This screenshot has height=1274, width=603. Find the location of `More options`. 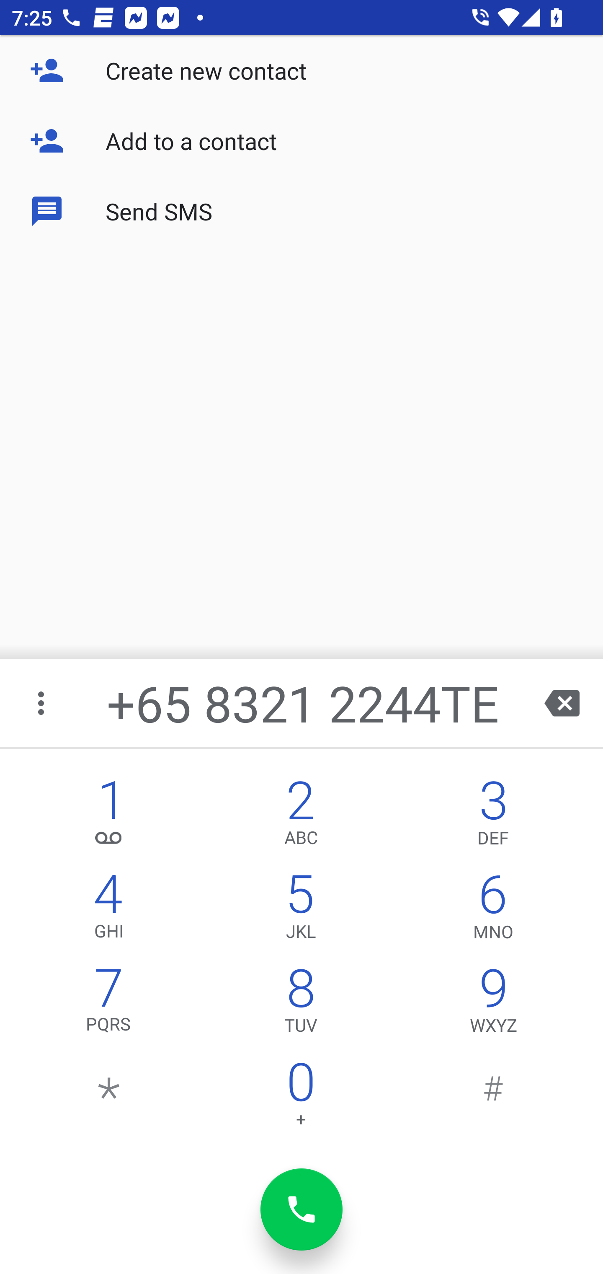

More options is located at coordinates (42, 703).